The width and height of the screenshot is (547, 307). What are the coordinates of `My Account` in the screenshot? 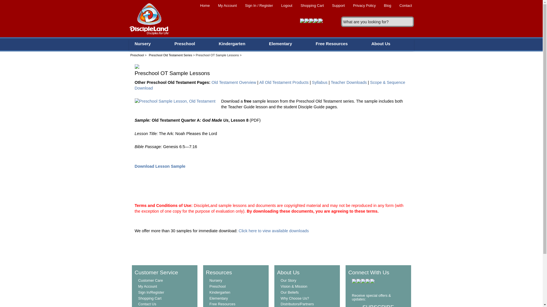 It's located at (227, 5).